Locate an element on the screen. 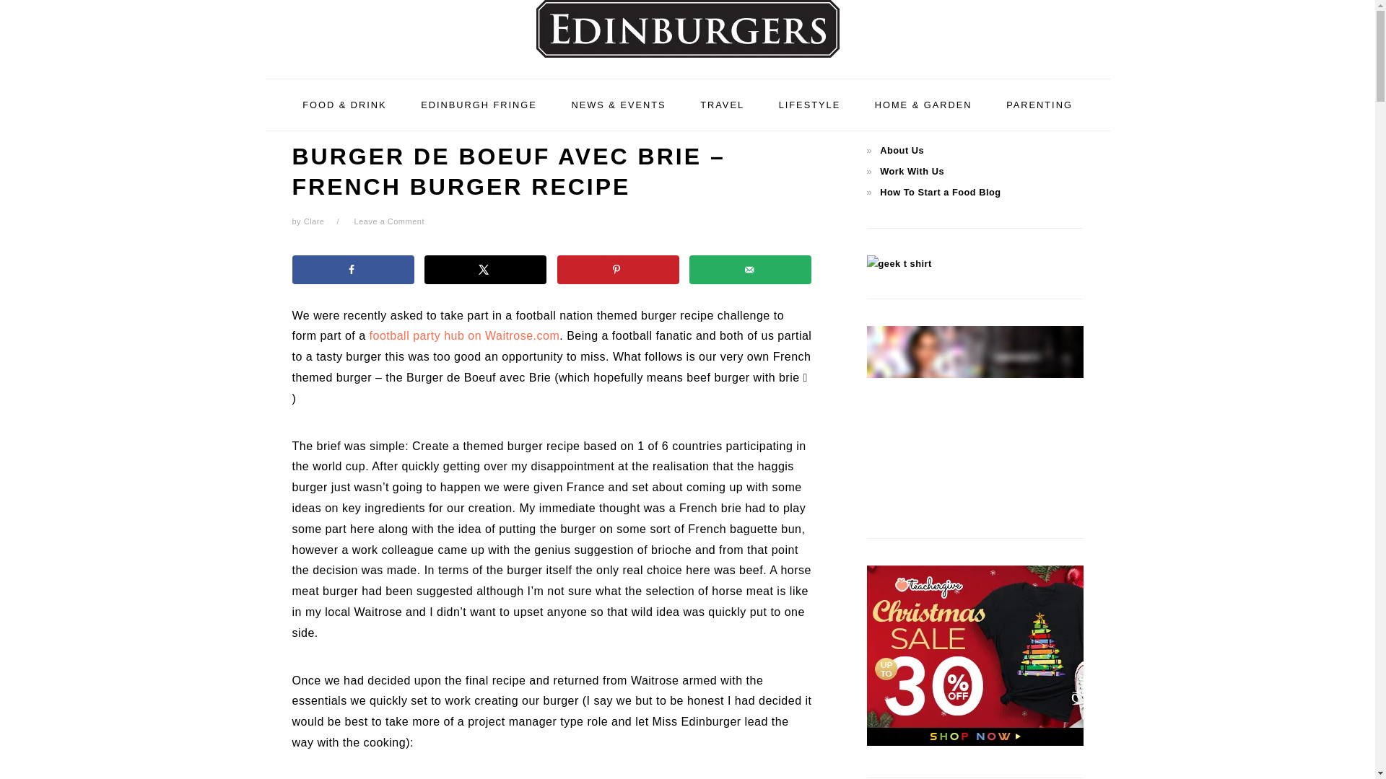  PARENTING is located at coordinates (1039, 104).